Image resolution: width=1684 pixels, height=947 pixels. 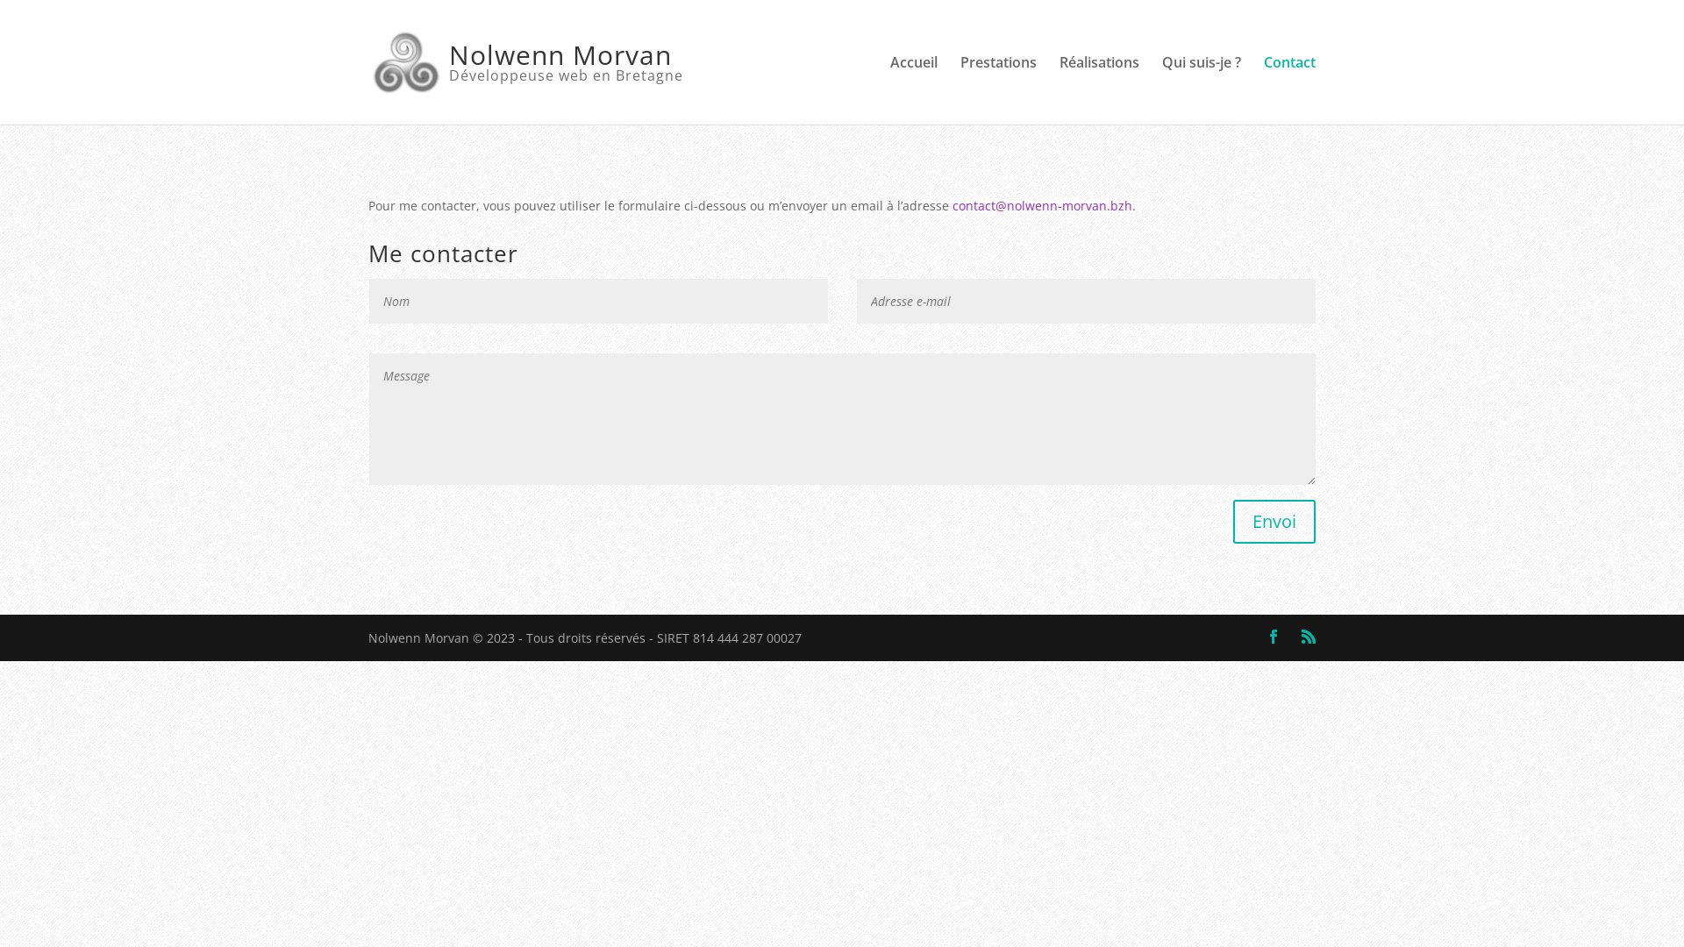 I want to click on contact@nolwenn-morvan.bzh, so click(x=1042, y=205).